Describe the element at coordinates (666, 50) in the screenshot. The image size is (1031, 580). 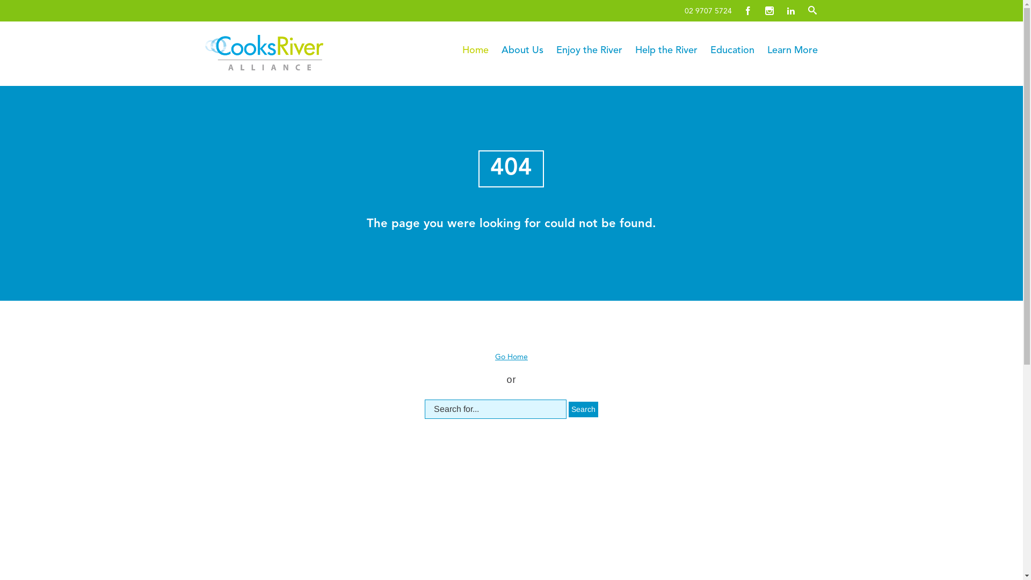
I see `Help the River` at that location.